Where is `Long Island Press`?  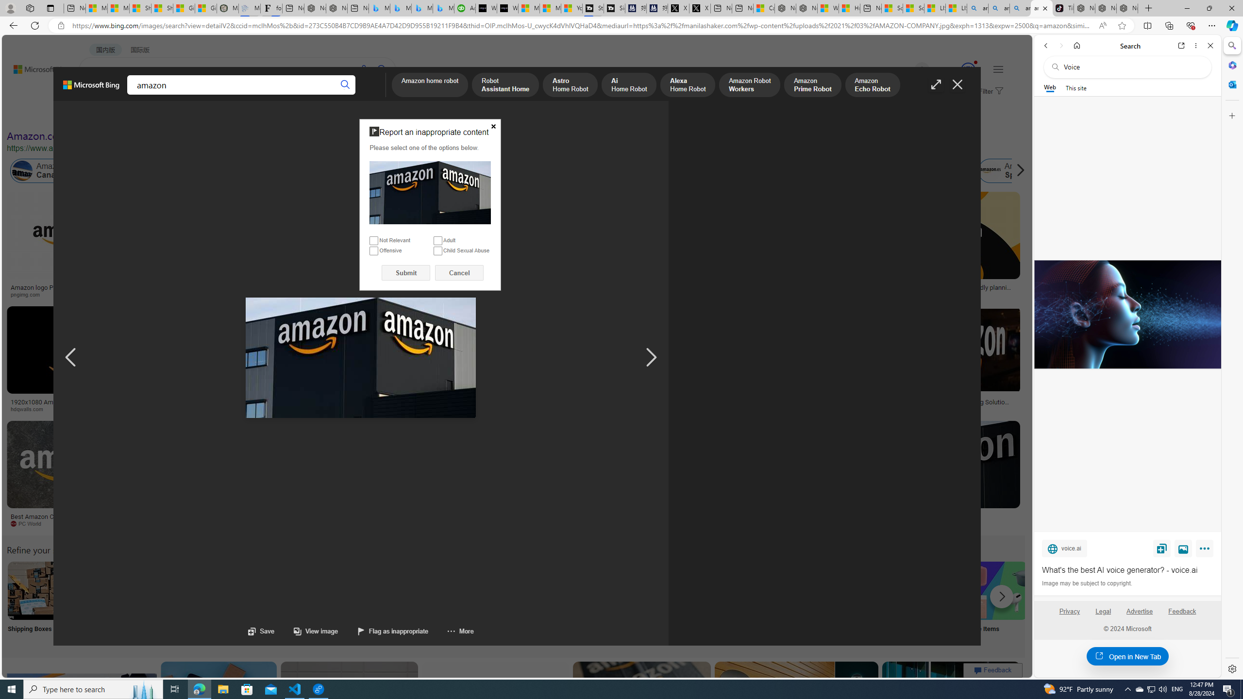
Long Island Press is located at coordinates (537, 409).